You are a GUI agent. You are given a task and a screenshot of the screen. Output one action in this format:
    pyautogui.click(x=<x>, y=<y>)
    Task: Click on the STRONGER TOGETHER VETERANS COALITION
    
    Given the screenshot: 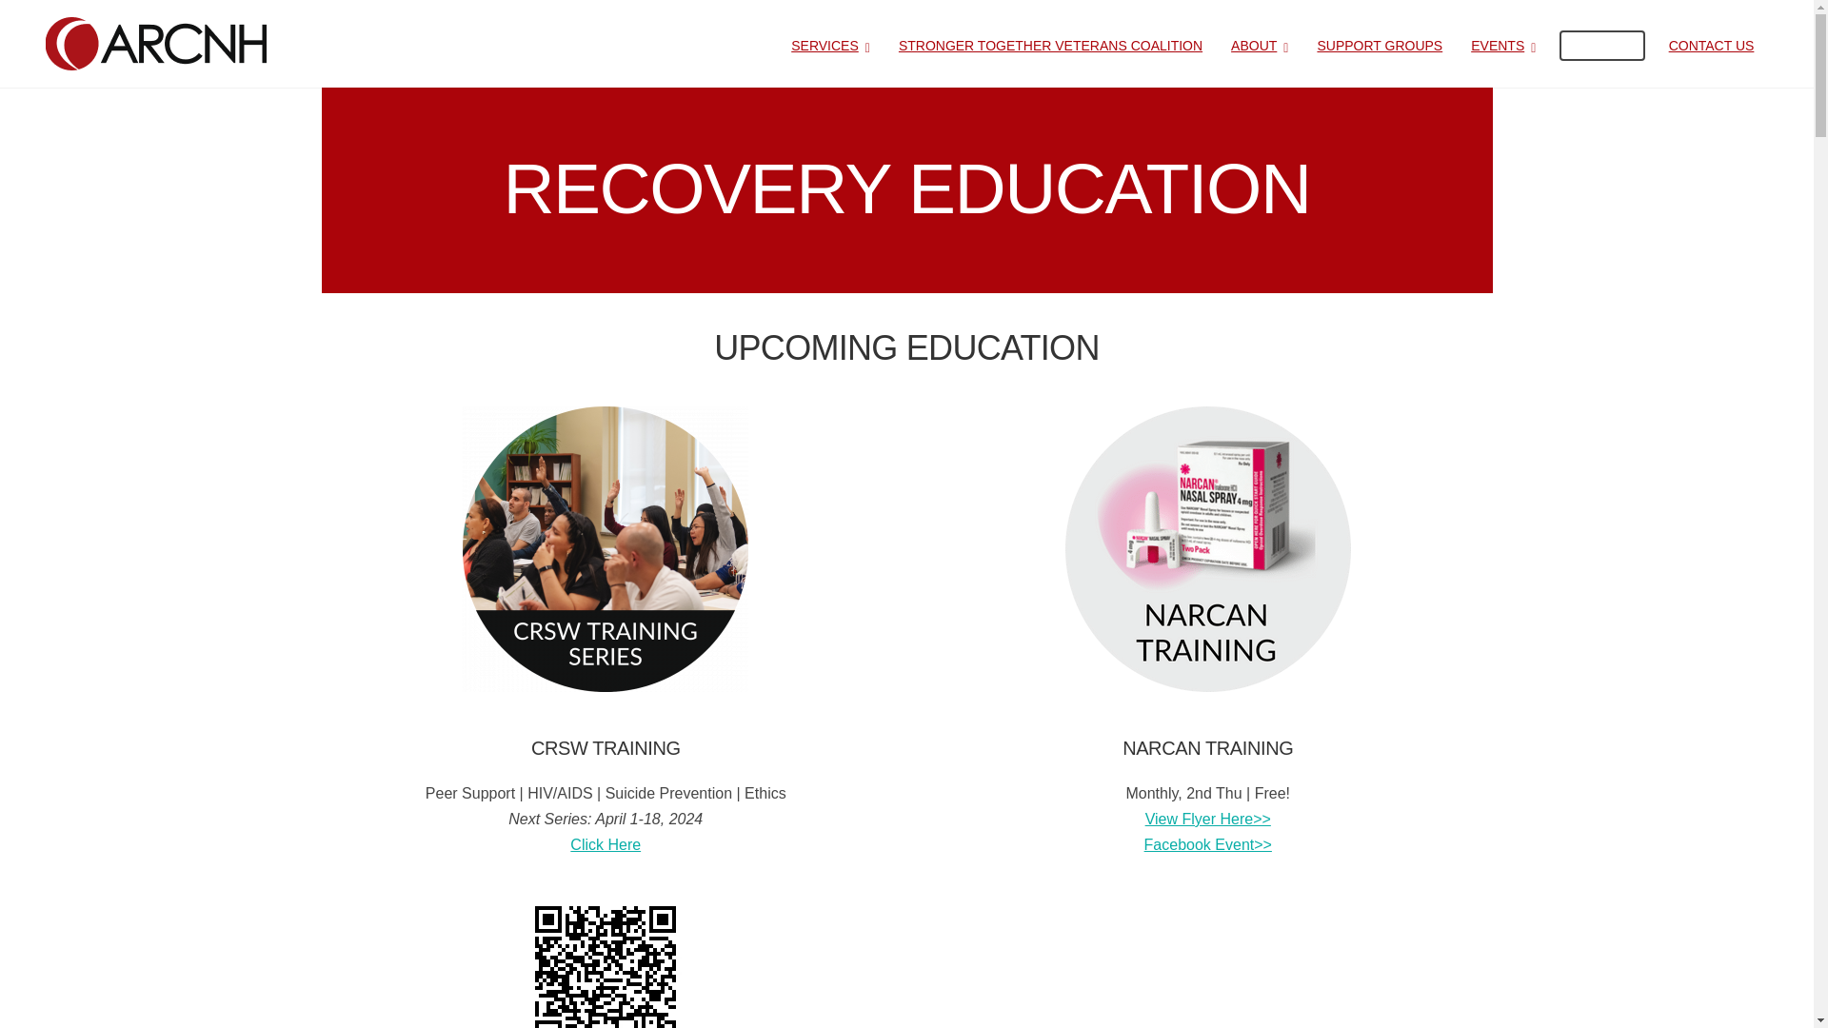 What is the action you would take?
    pyautogui.click(x=1051, y=44)
    